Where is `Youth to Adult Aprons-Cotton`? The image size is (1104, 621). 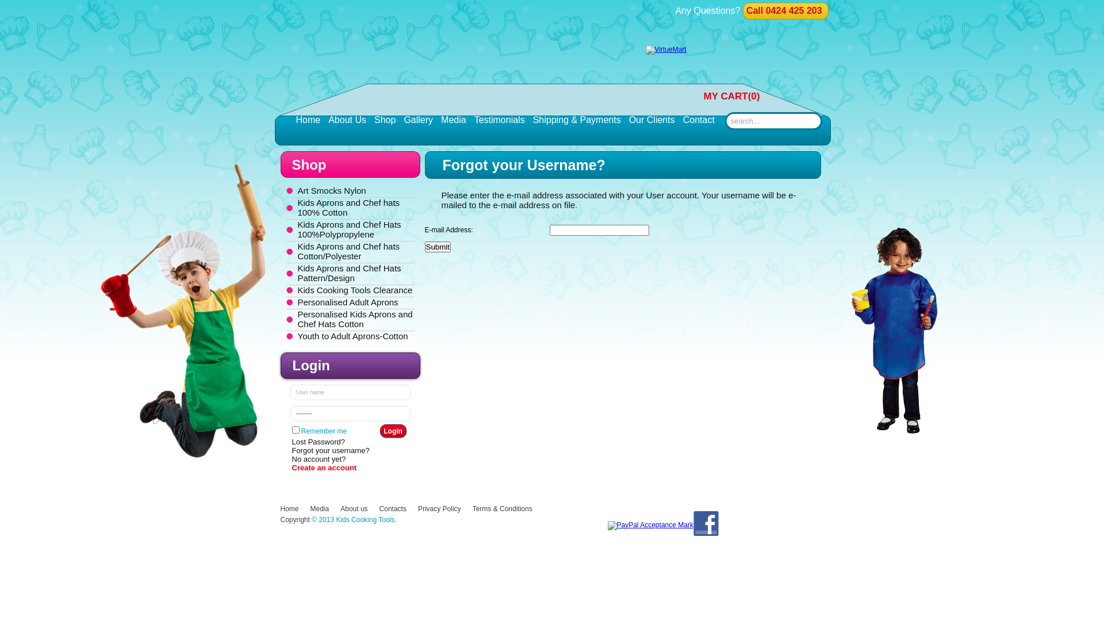
Youth to Adult Aprons-Cotton is located at coordinates (353, 336).